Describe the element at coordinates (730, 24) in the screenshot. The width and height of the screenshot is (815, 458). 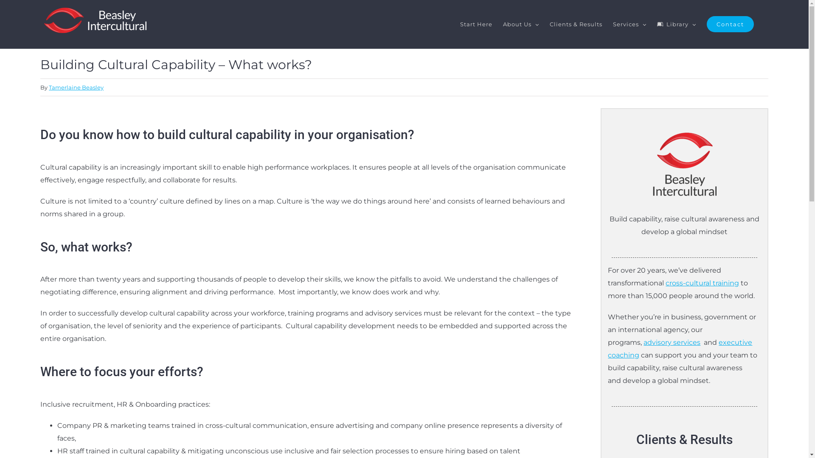
I see `Contact` at that location.